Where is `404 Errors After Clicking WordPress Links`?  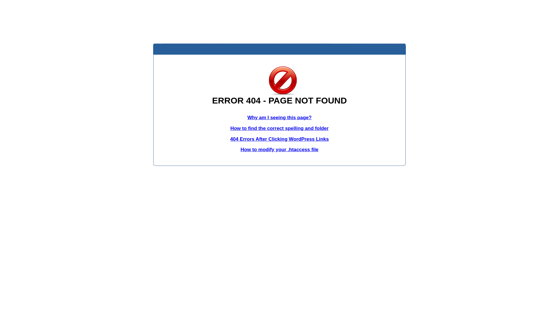 404 Errors After Clicking WordPress Links is located at coordinates (279, 139).